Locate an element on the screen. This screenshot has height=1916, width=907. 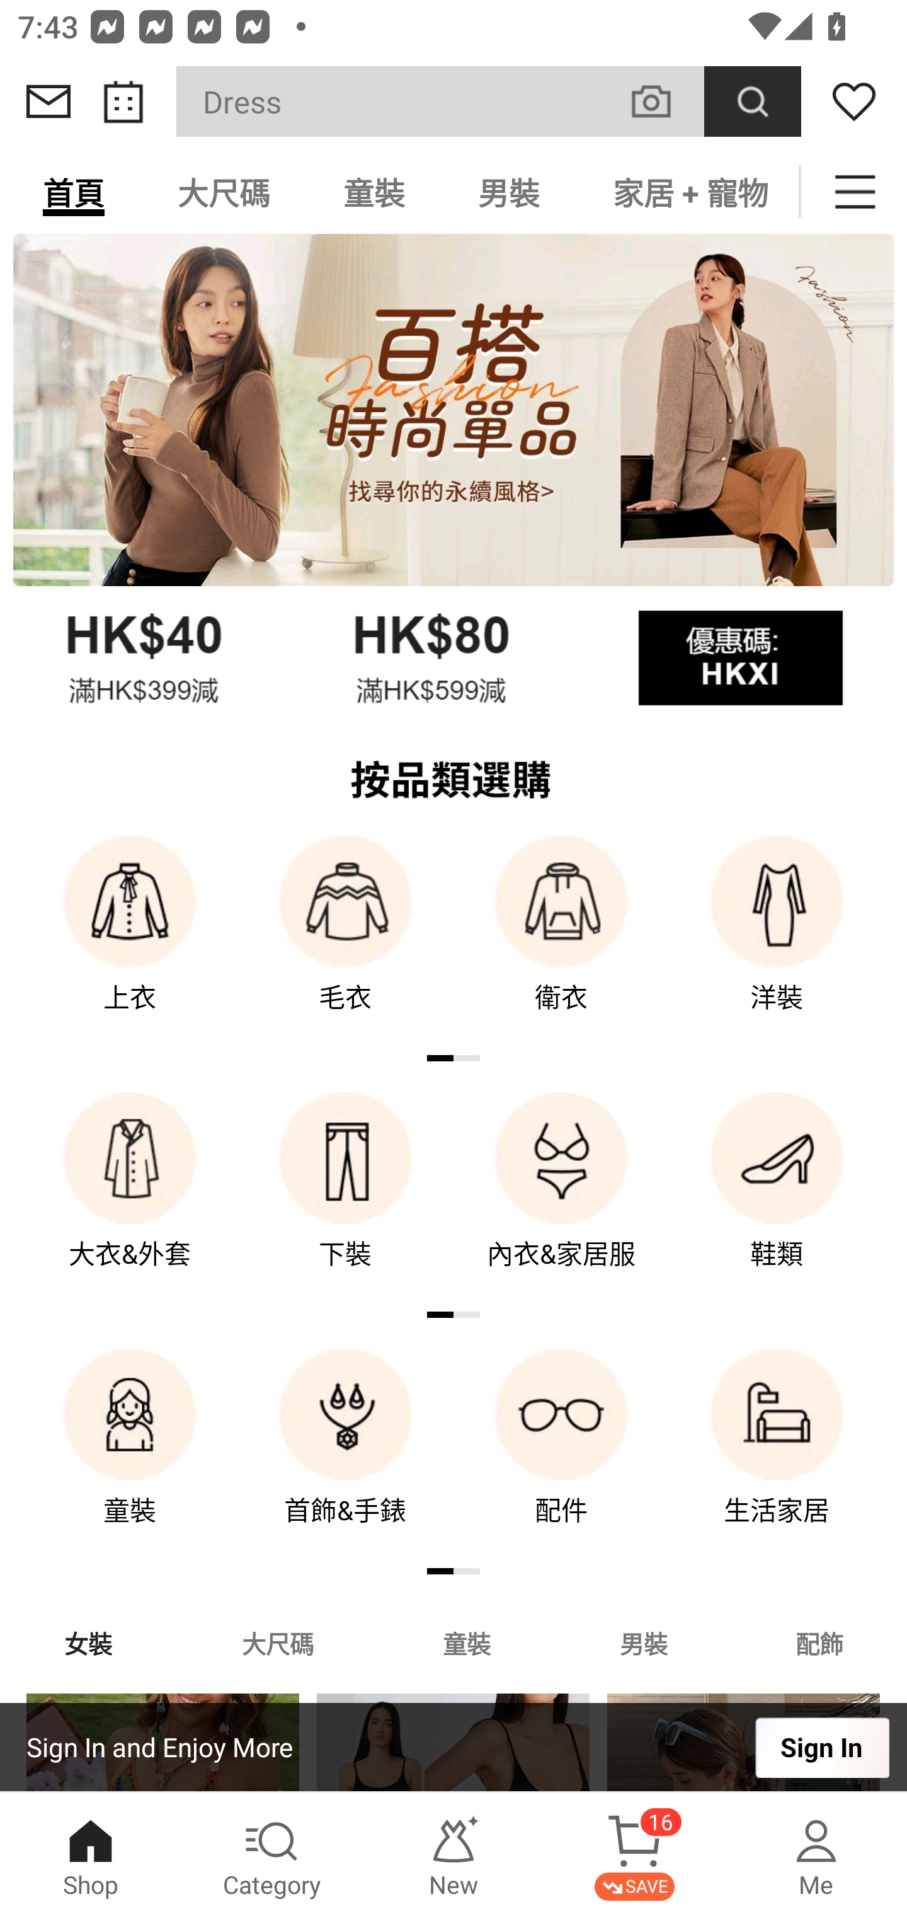
生活家居 is located at coordinates (777, 1454).